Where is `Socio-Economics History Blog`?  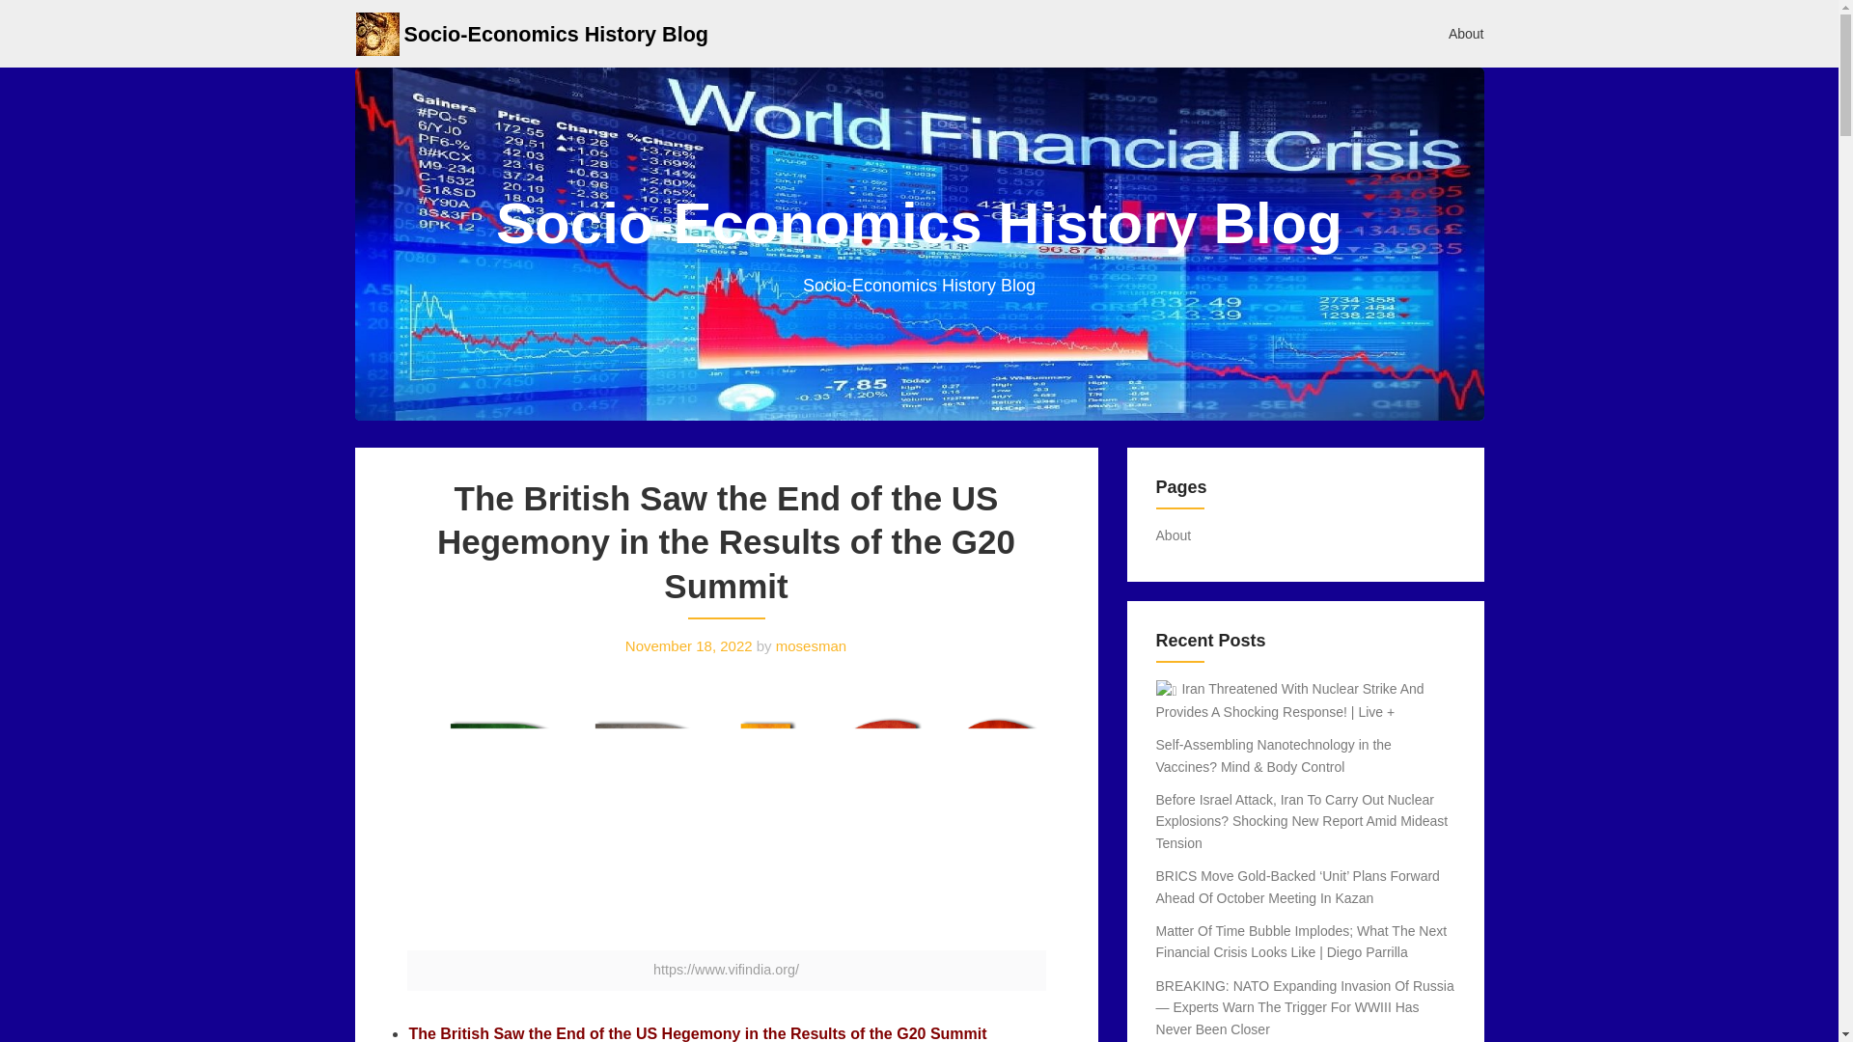
Socio-Economics History Blog is located at coordinates (556, 33).